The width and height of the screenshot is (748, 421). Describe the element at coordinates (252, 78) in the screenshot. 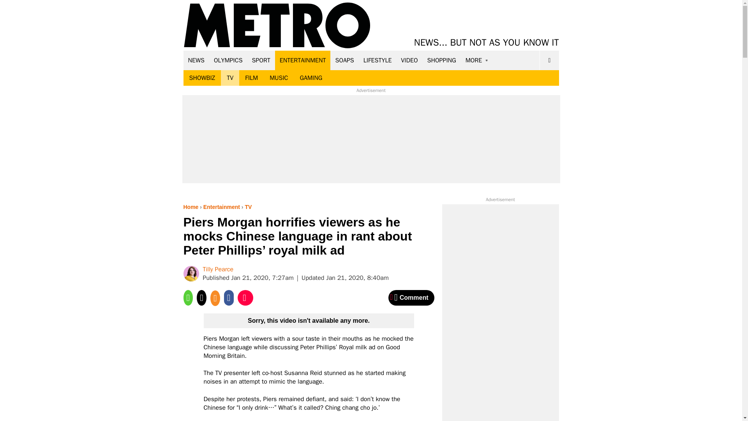

I see `FILM` at that location.